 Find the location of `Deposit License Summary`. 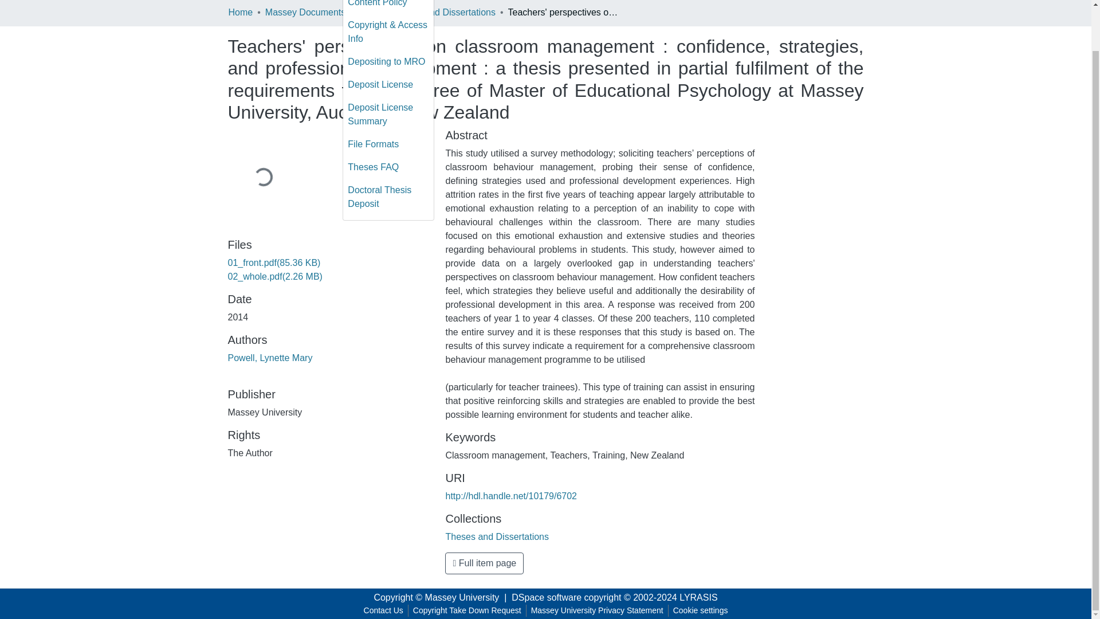

Deposit License Summary is located at coordinates (388, 115).